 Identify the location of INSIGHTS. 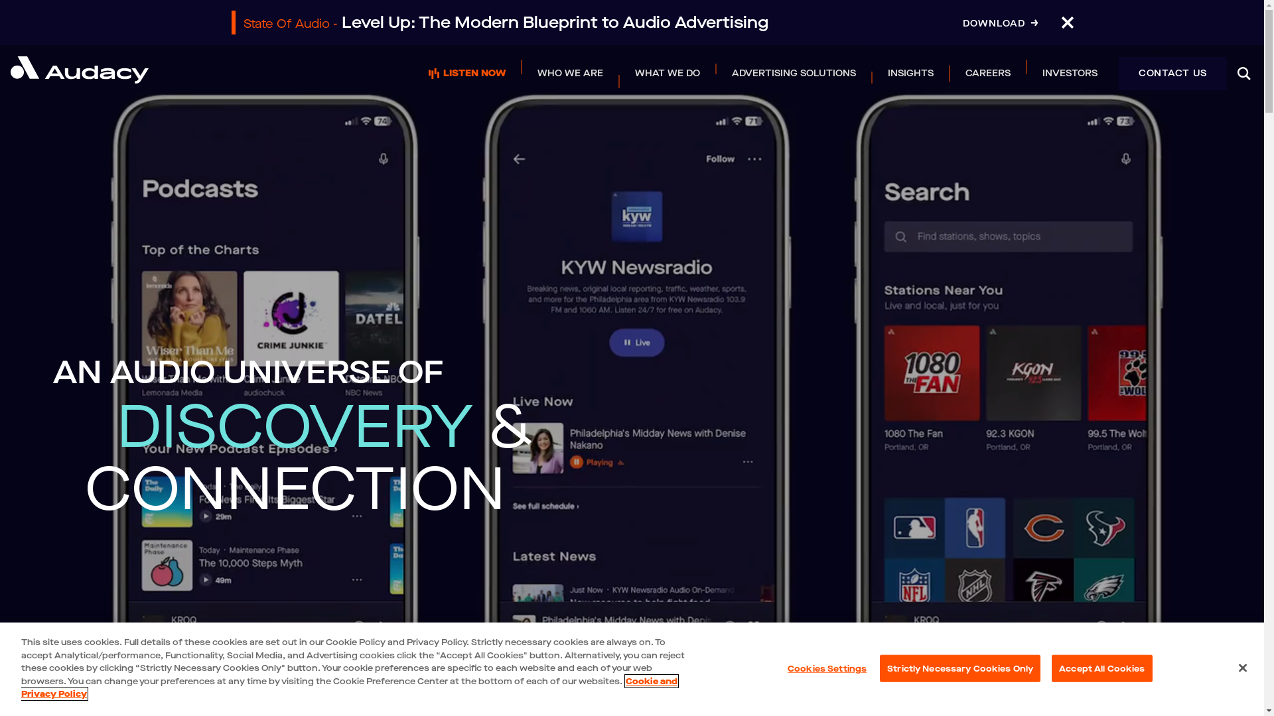
(910, 73).